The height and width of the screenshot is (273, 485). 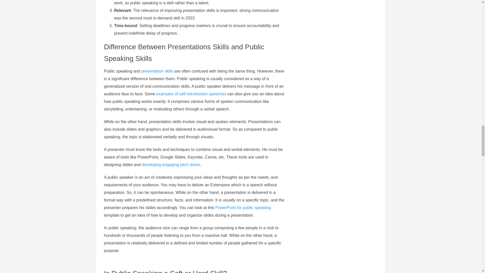 What do you see at coordinates (171, 164) in the screenshot?
I see `developing engaging pitch decks` at bounding box center [171, 164].